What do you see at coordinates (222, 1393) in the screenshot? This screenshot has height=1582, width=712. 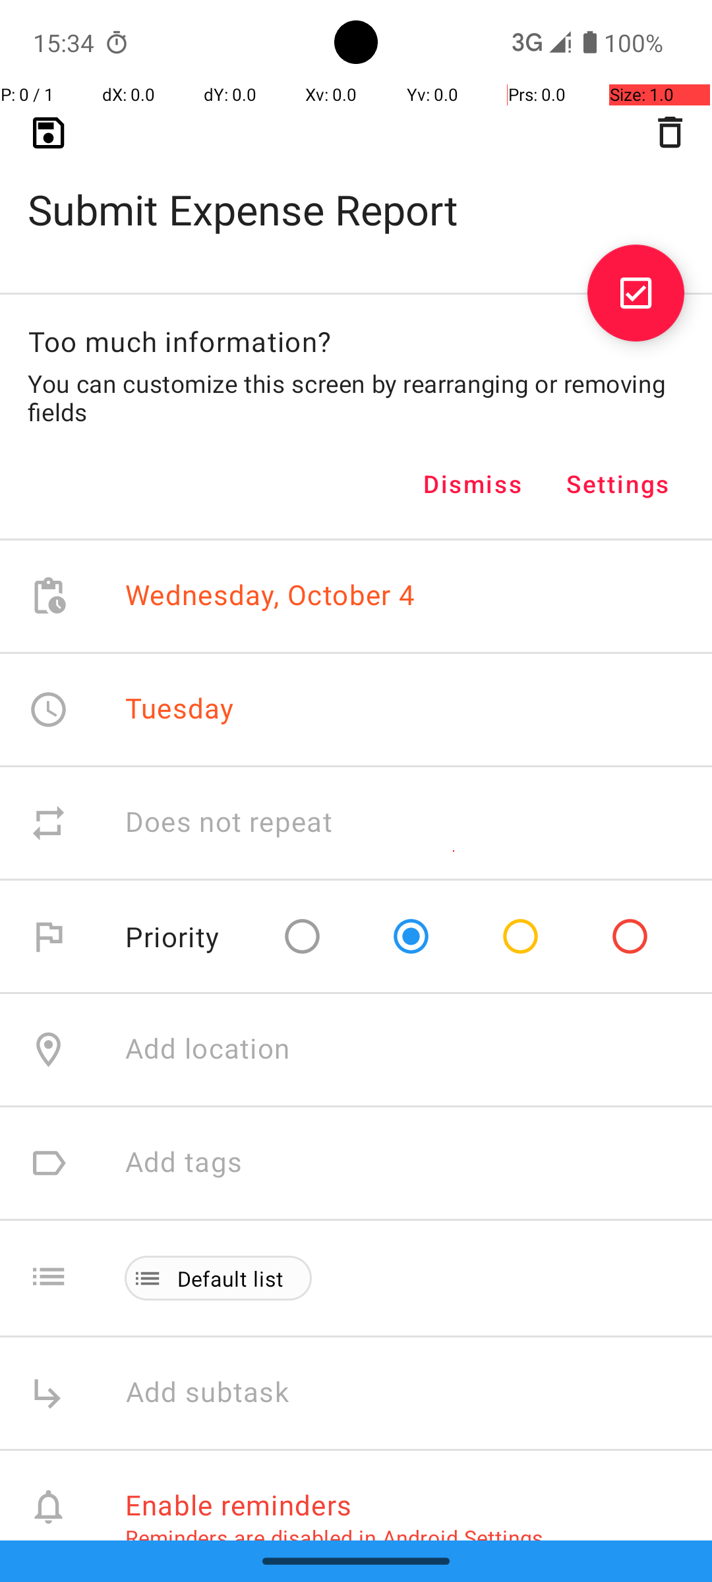 I see `Add subtask` at bounding box center [222, 1393].